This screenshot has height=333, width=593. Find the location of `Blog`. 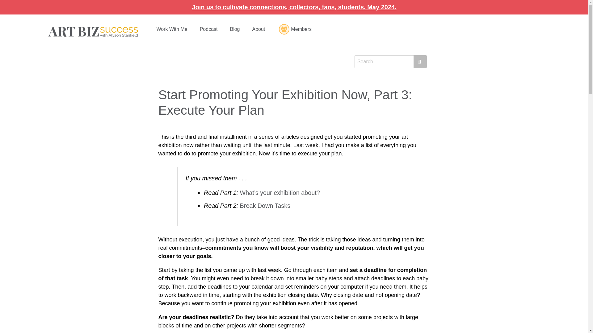

Blog is located at coordinates (236, 29).